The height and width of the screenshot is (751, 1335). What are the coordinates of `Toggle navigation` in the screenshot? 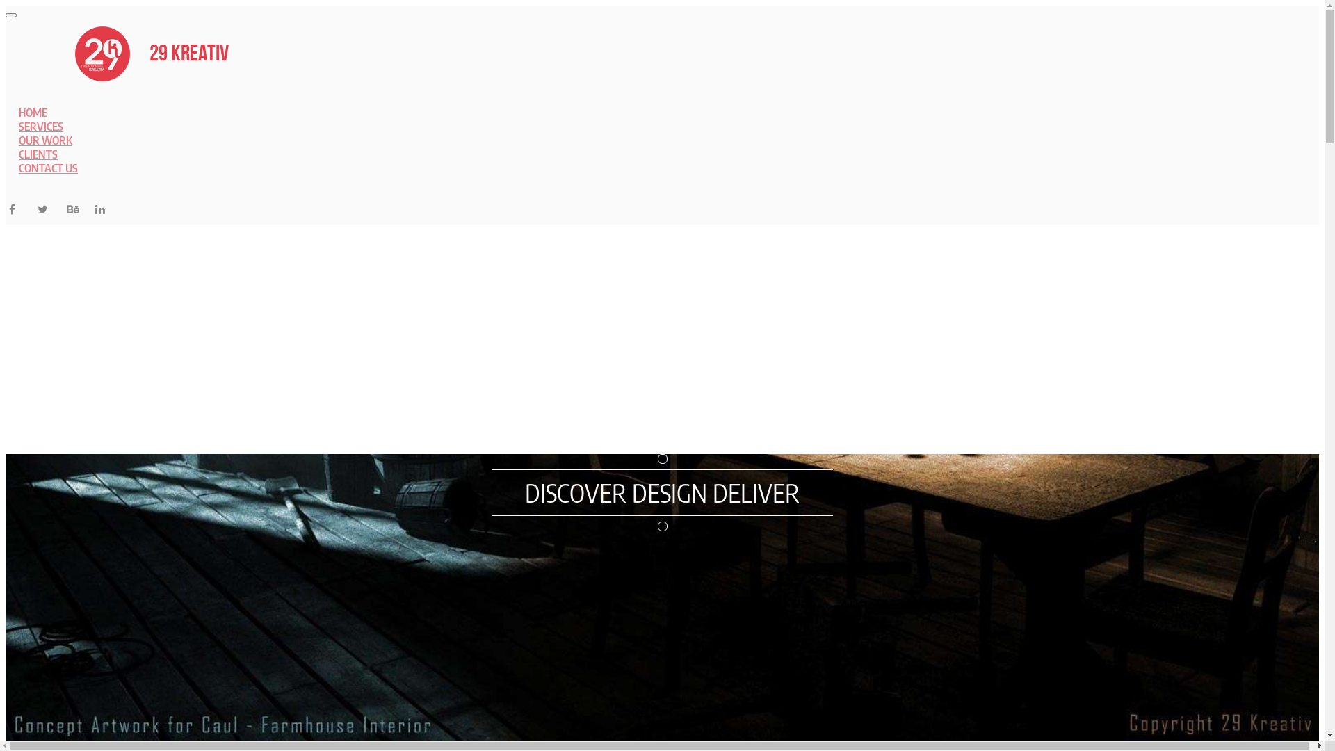 It's located at (11, 15).